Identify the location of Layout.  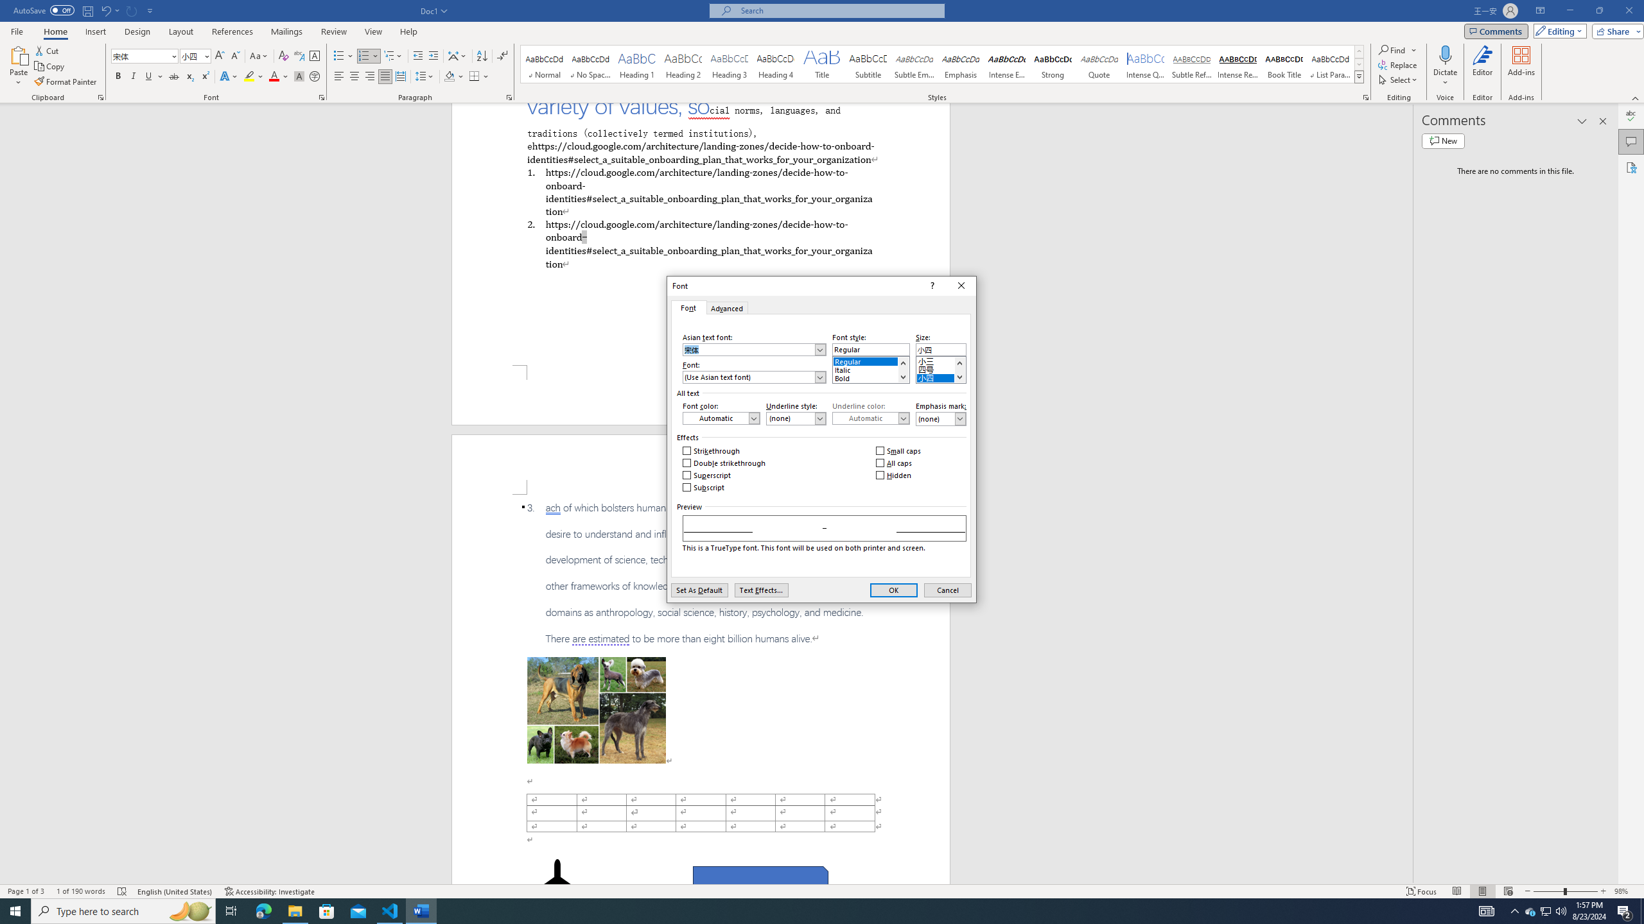
(180, 31).